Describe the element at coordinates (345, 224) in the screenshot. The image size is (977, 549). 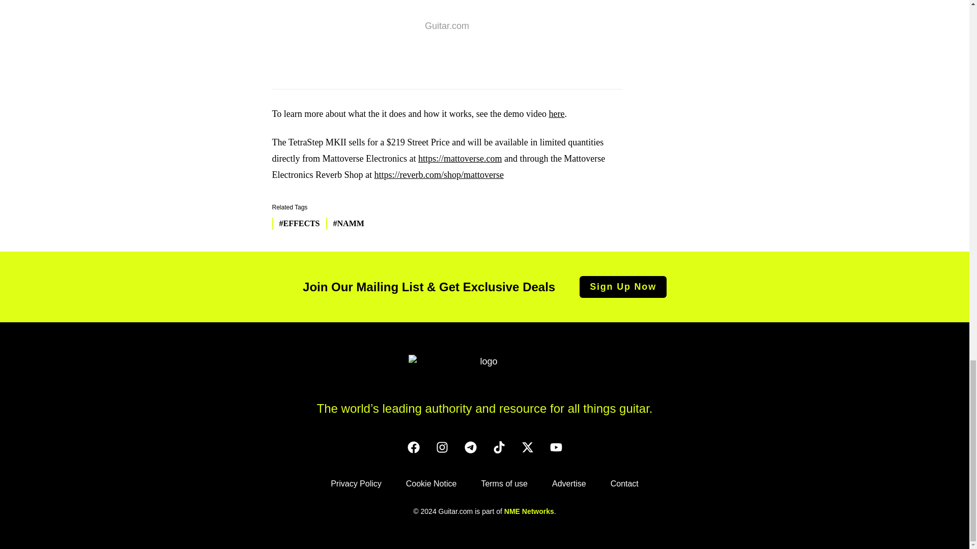
I see `NAMM` at that location.